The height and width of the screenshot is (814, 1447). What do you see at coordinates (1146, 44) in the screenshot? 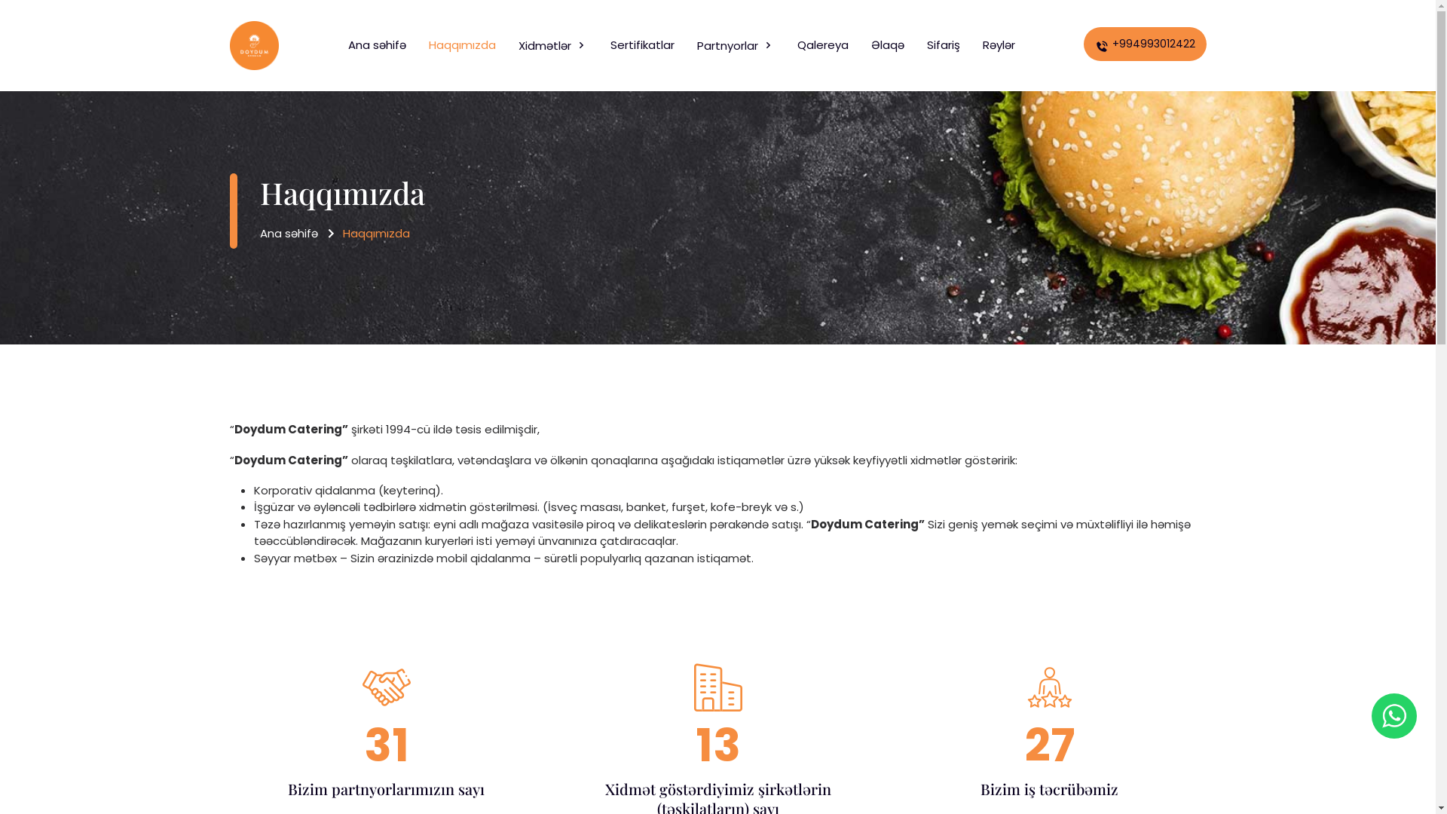
I see `+994993012422` at bounding box center [1146, 44].